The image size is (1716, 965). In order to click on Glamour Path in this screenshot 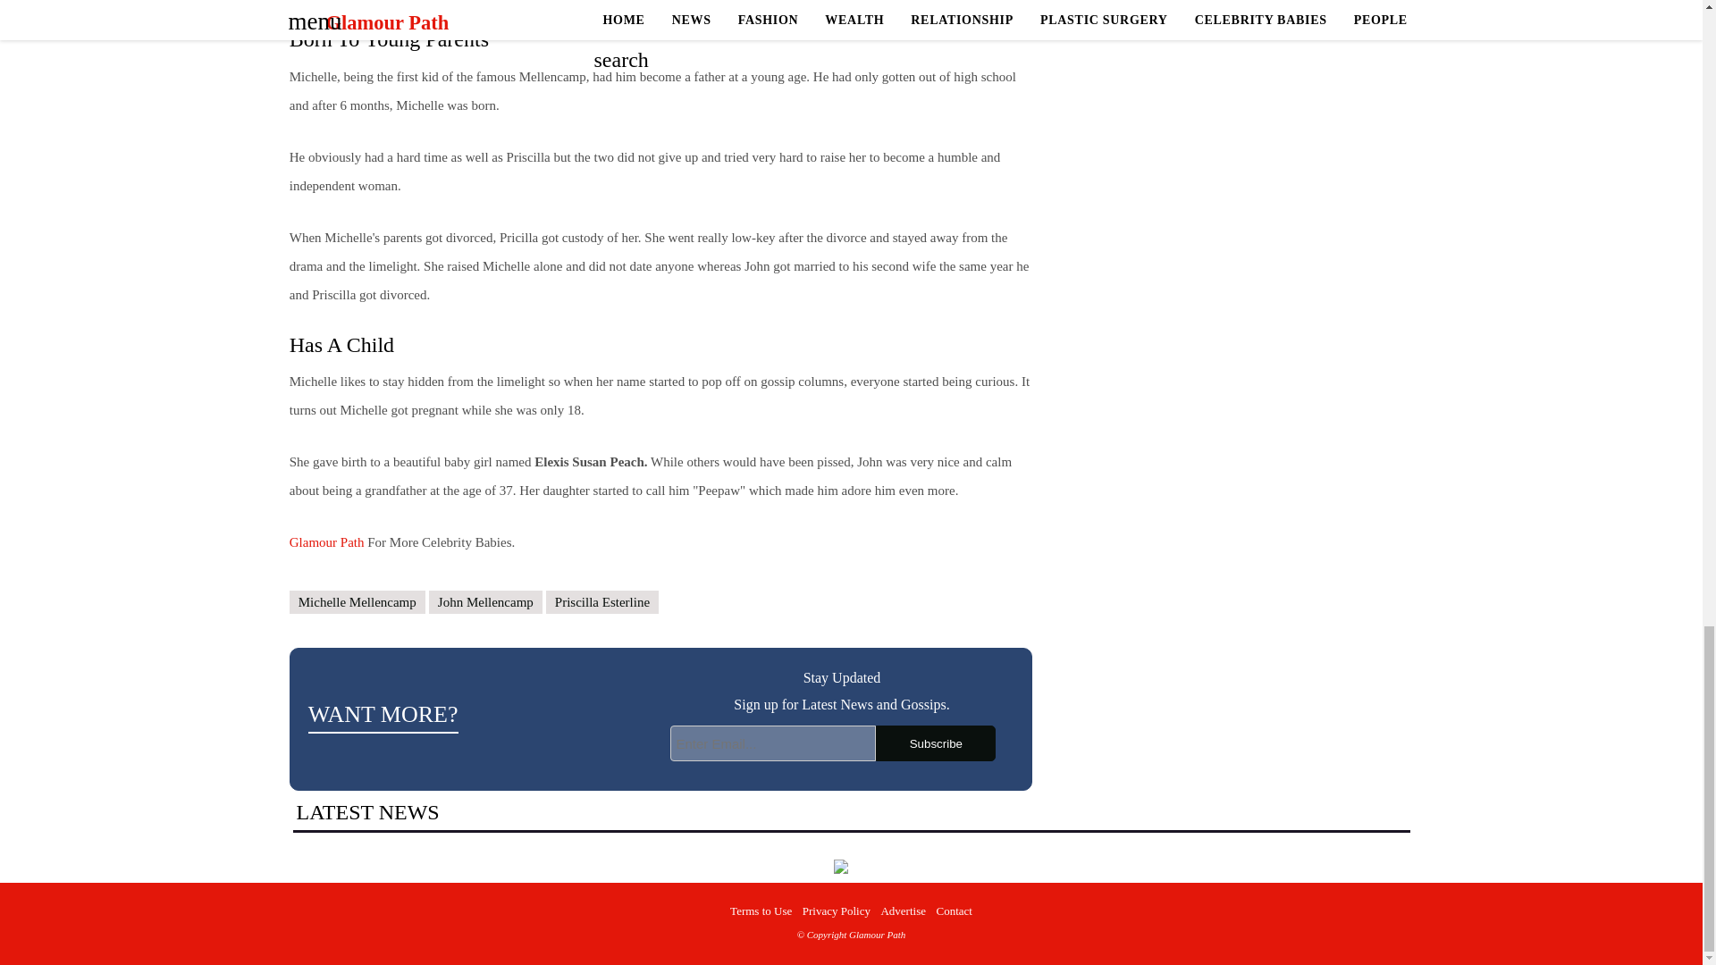, I will do `click(327, 541)`.